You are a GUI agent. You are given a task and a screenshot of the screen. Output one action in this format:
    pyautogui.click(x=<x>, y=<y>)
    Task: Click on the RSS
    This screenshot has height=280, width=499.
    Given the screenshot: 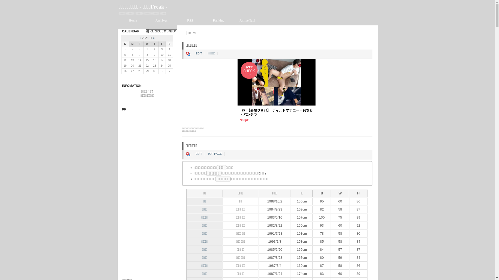 What is the action you would take?
    pyautogui.click(x=190, y=20)
    